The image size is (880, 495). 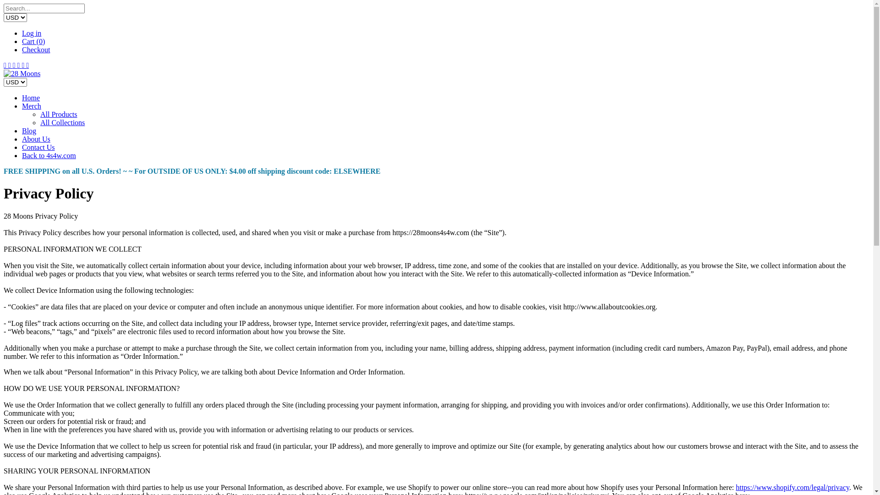 I want to click on 28 Moons, so click(x=22, y=73).